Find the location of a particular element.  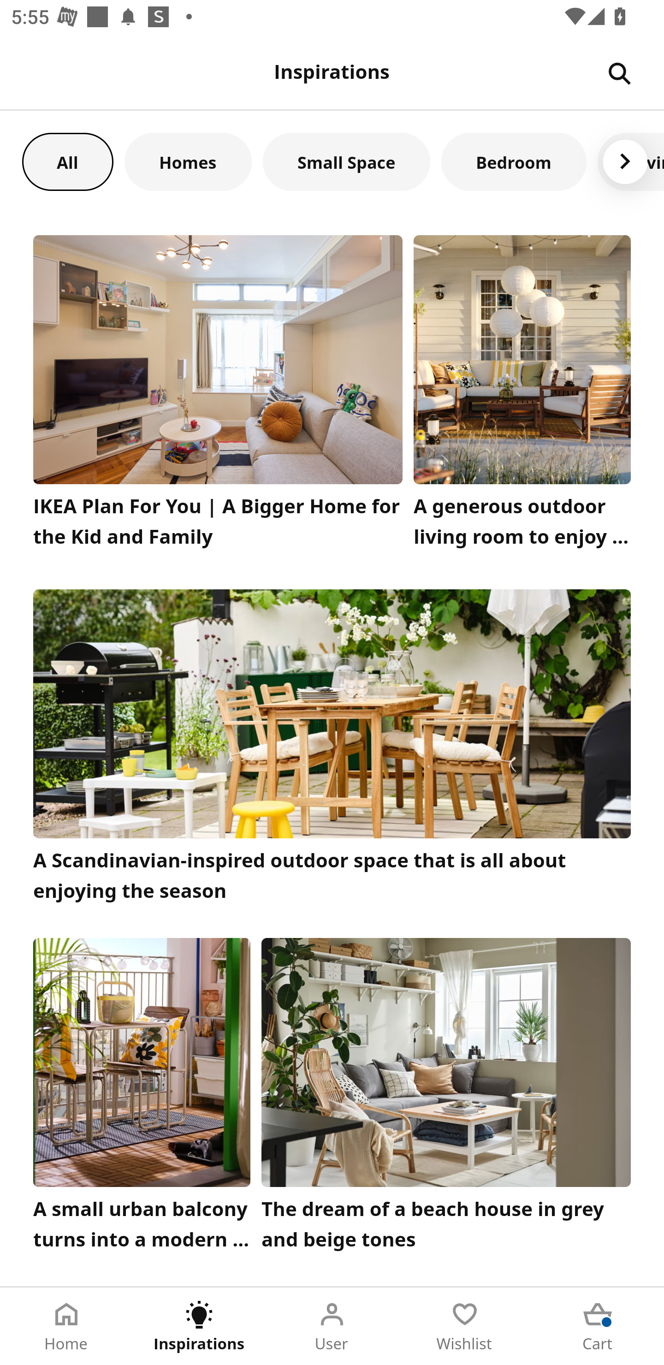

The dream of a beach house in grey and beige tones is located at coordinates (446, 1098).